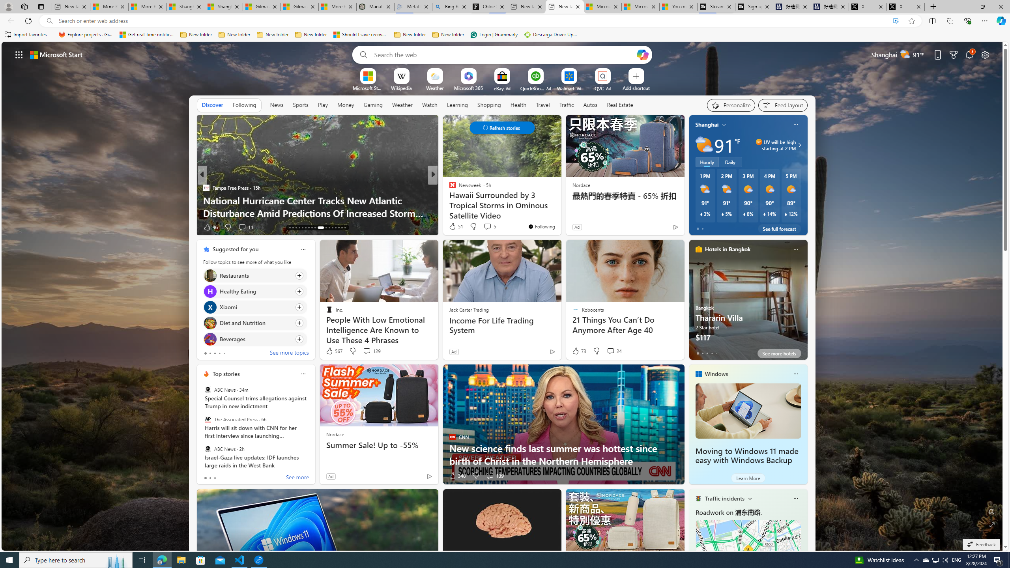 This screenshot has height=568, width=1010. What do you see at coordinates (614, 351) in the screenshot?
I see `View comments 24 Comment` at bounding box center [614, 351].